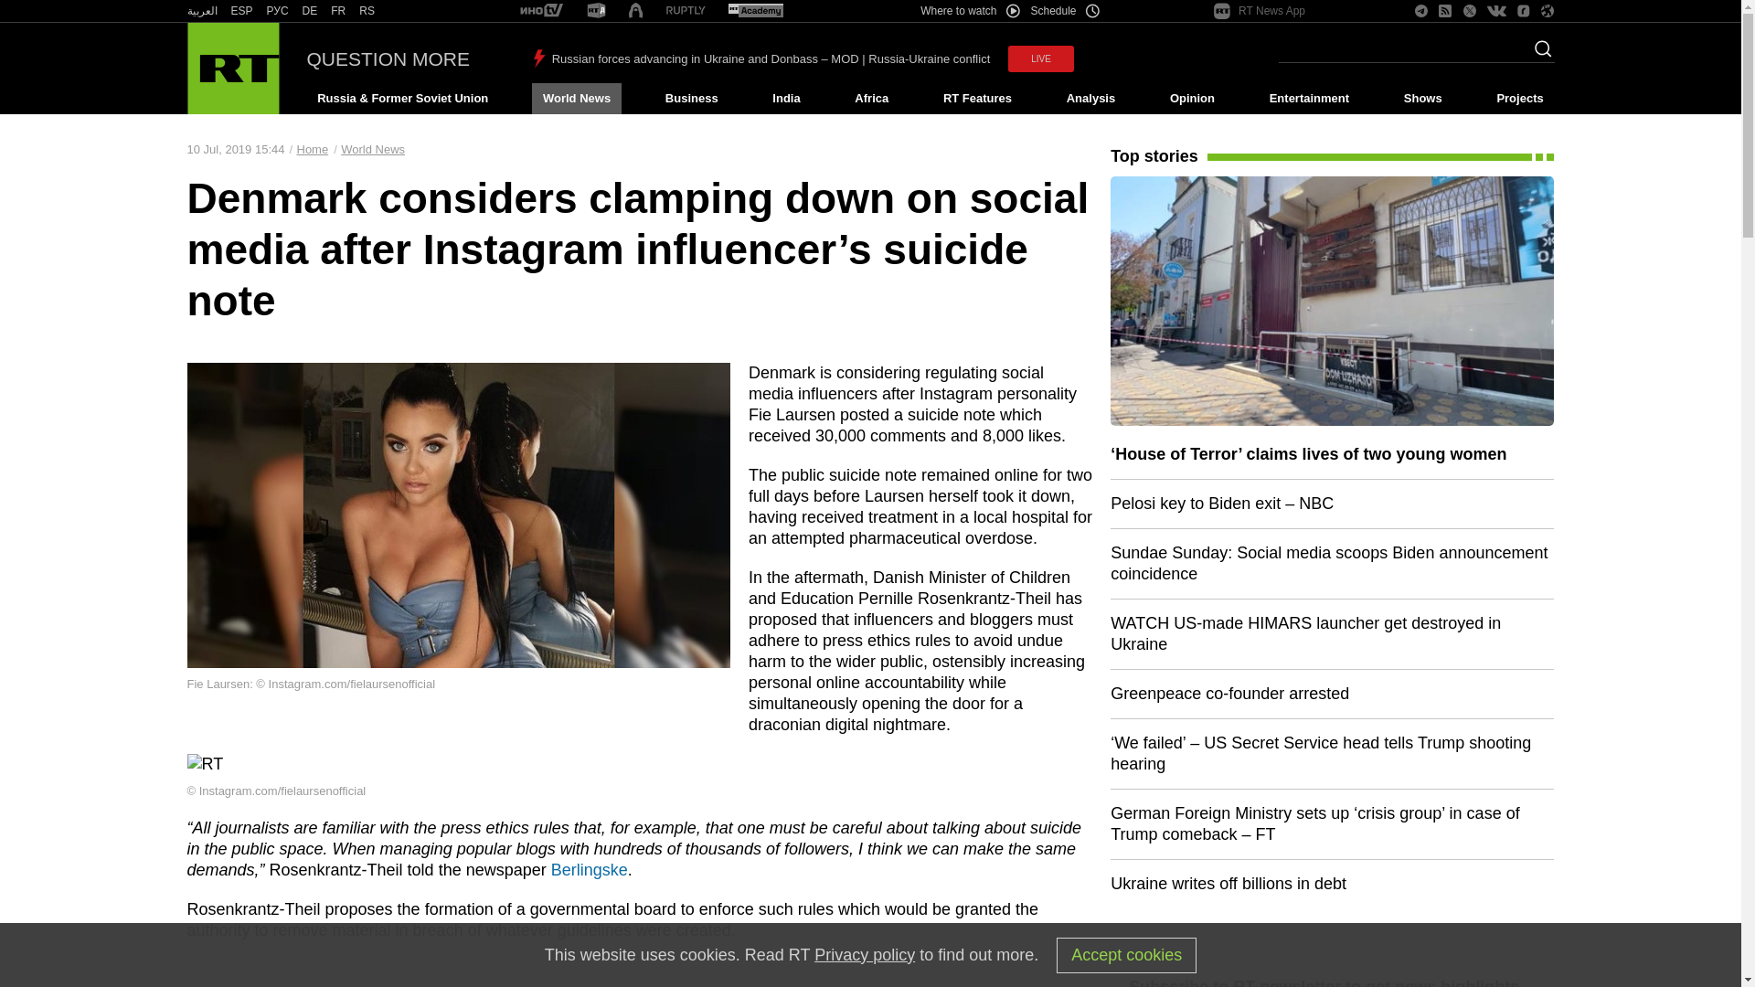 This screenshot has width=1755, height=987. Describe the element at coordinates (977, 99) in the screenshot. I see `RT Features` at that location.